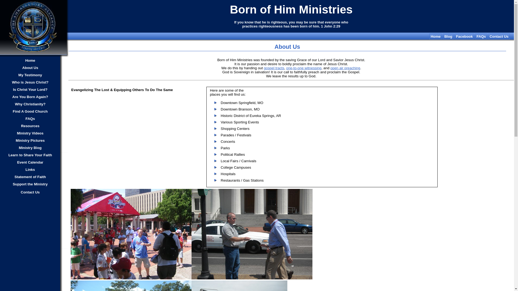  What do you see at coordinates (30, 169) in the screenshot?
I see `Links` at bounding box center [30, 169].